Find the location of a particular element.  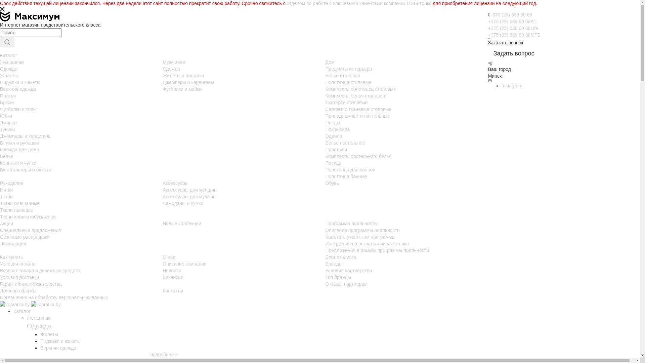

Instagram is located at coordinates (512, 86).